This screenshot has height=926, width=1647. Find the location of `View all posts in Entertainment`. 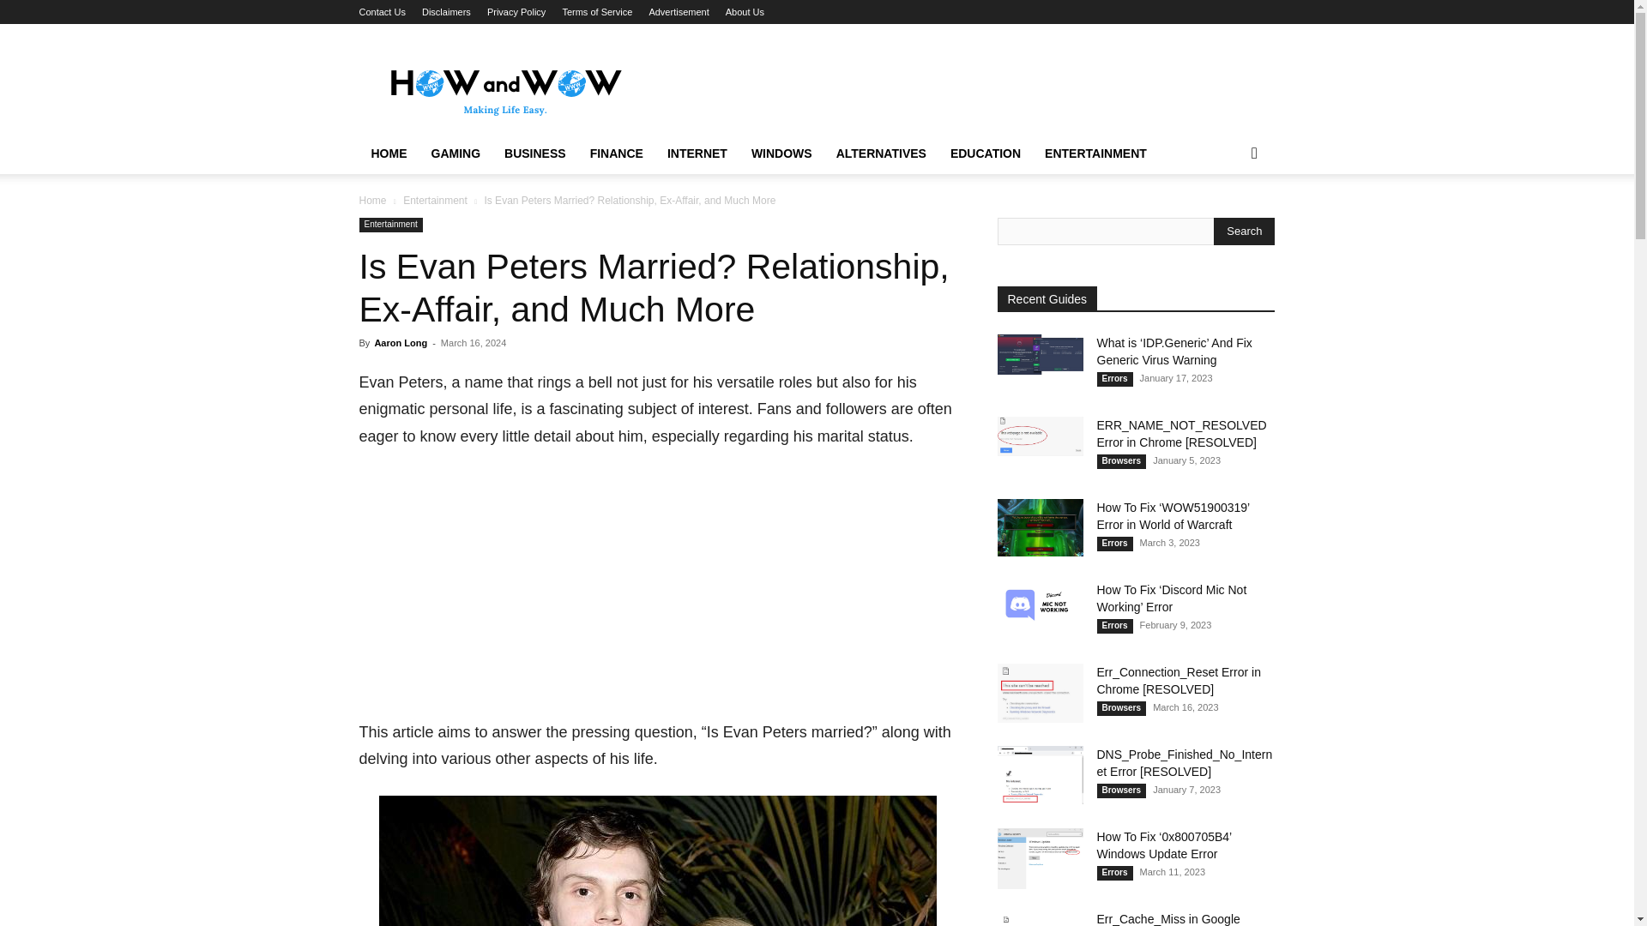

View all posts in Entertainment is located at coordinates (436, 200).